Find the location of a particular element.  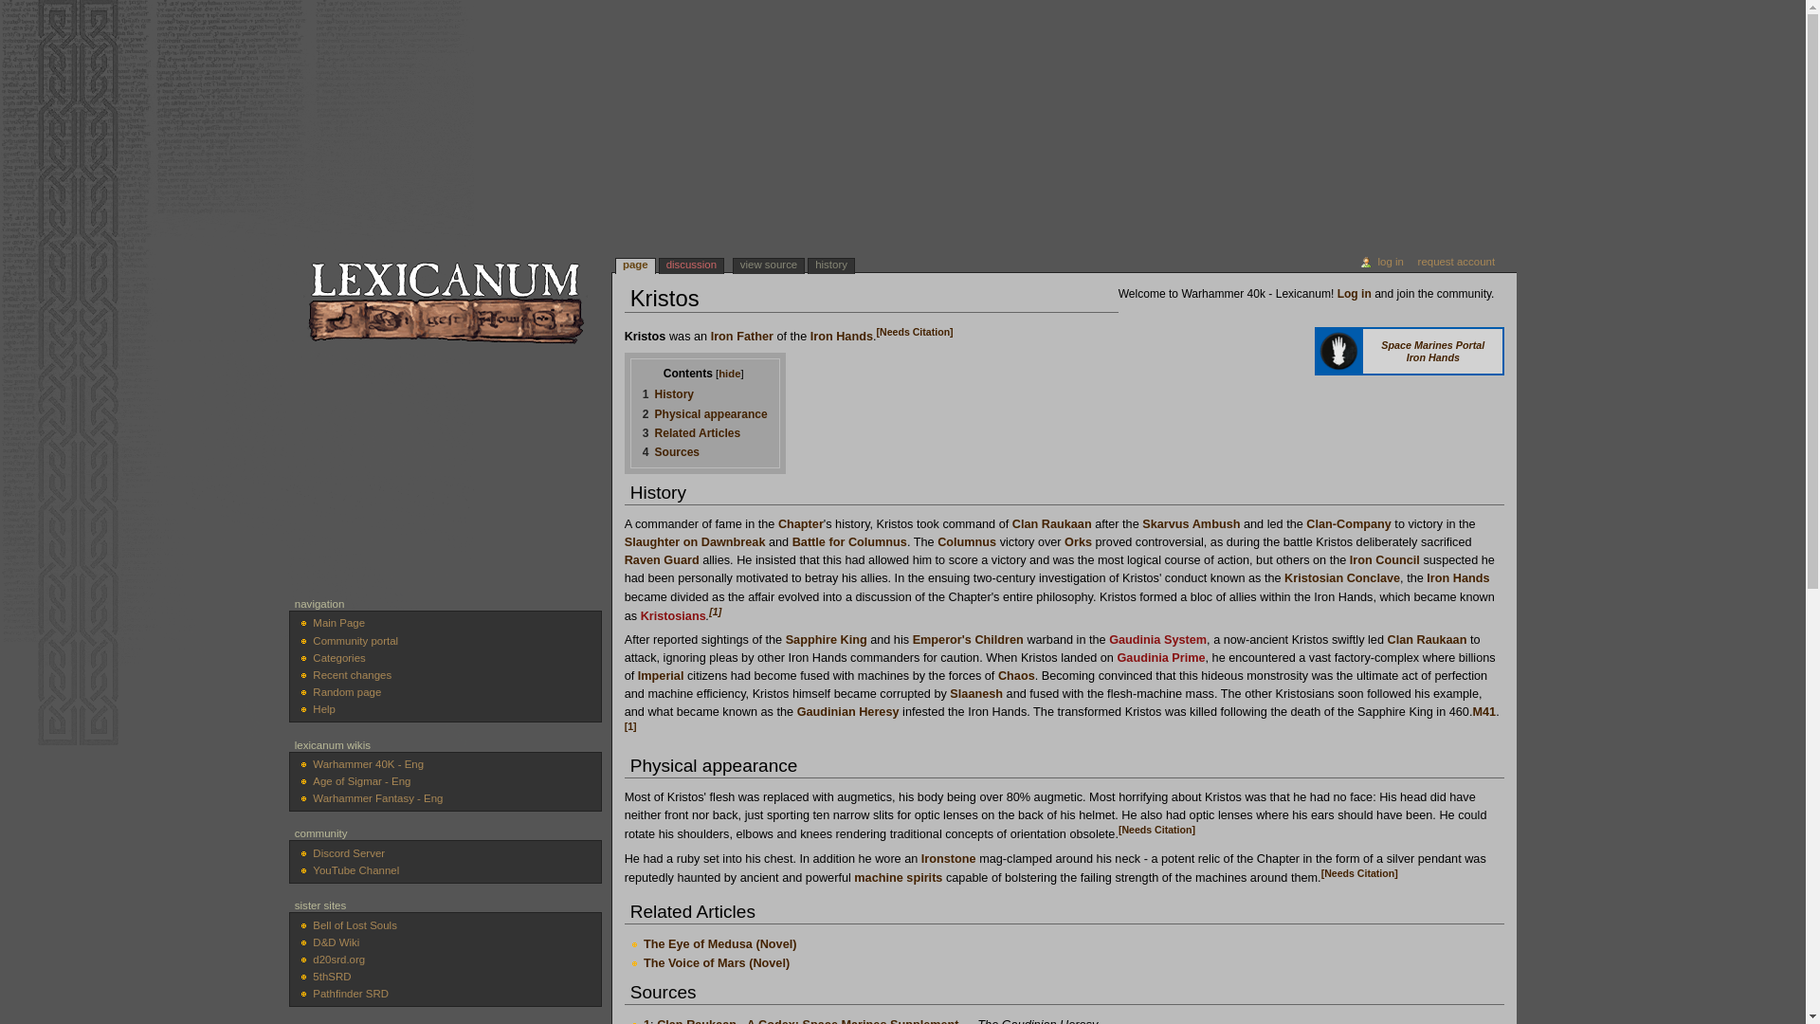

3 Related Articles is located at coordinates (691, 433).